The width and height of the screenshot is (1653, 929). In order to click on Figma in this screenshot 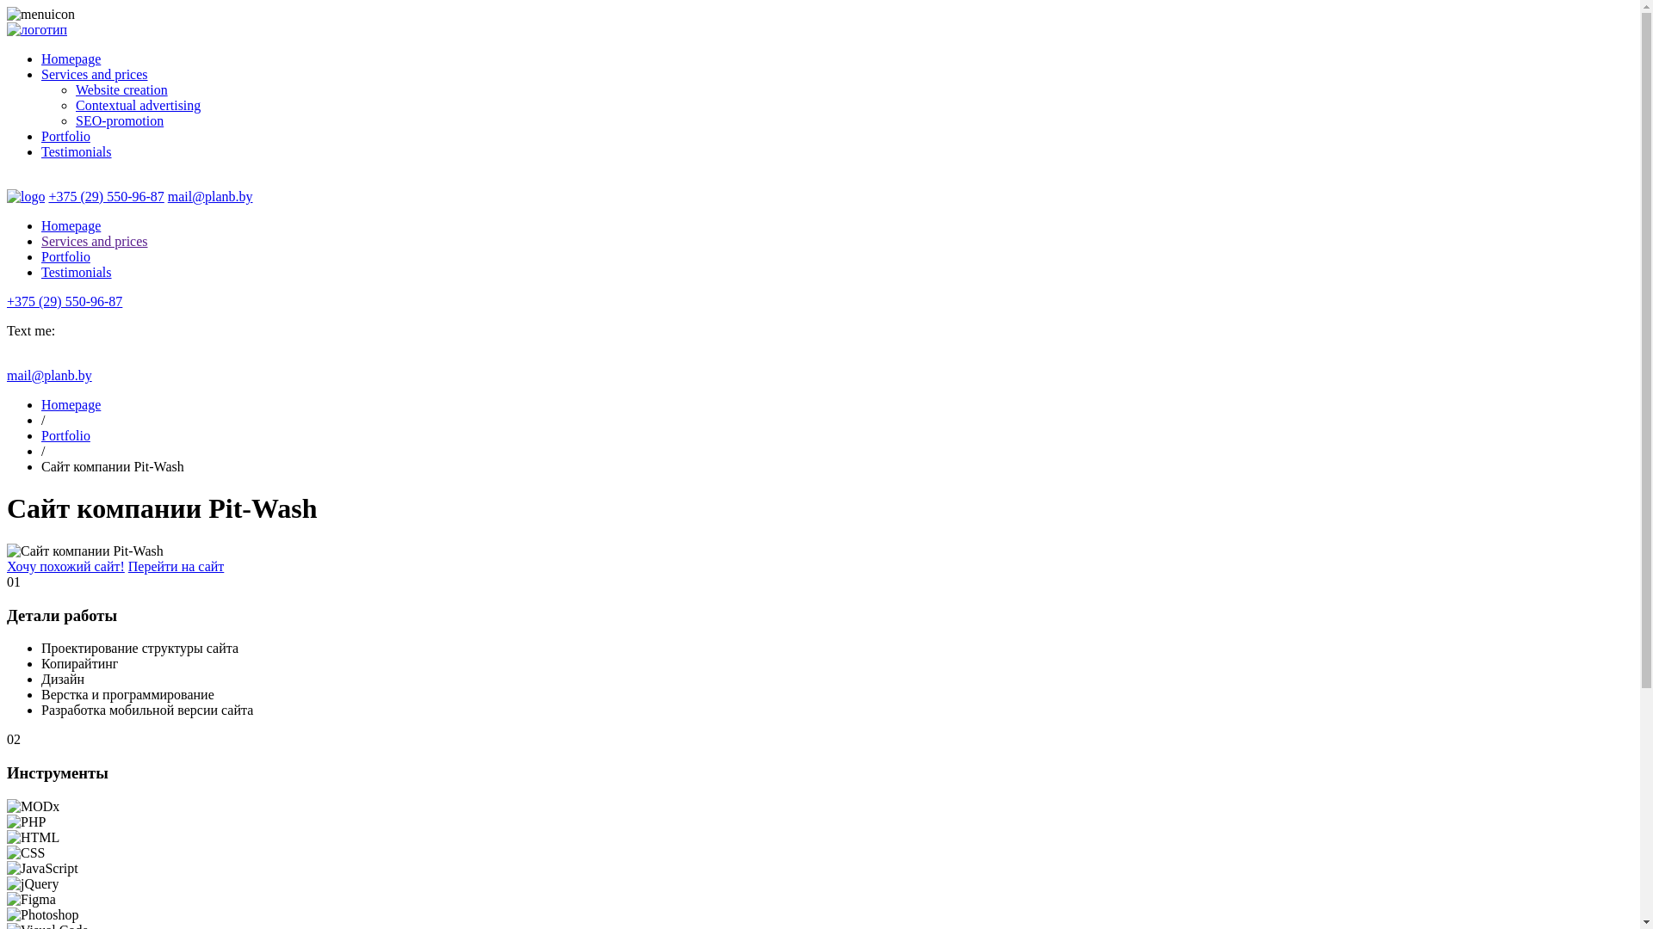, I will do `click(31, 900)`.